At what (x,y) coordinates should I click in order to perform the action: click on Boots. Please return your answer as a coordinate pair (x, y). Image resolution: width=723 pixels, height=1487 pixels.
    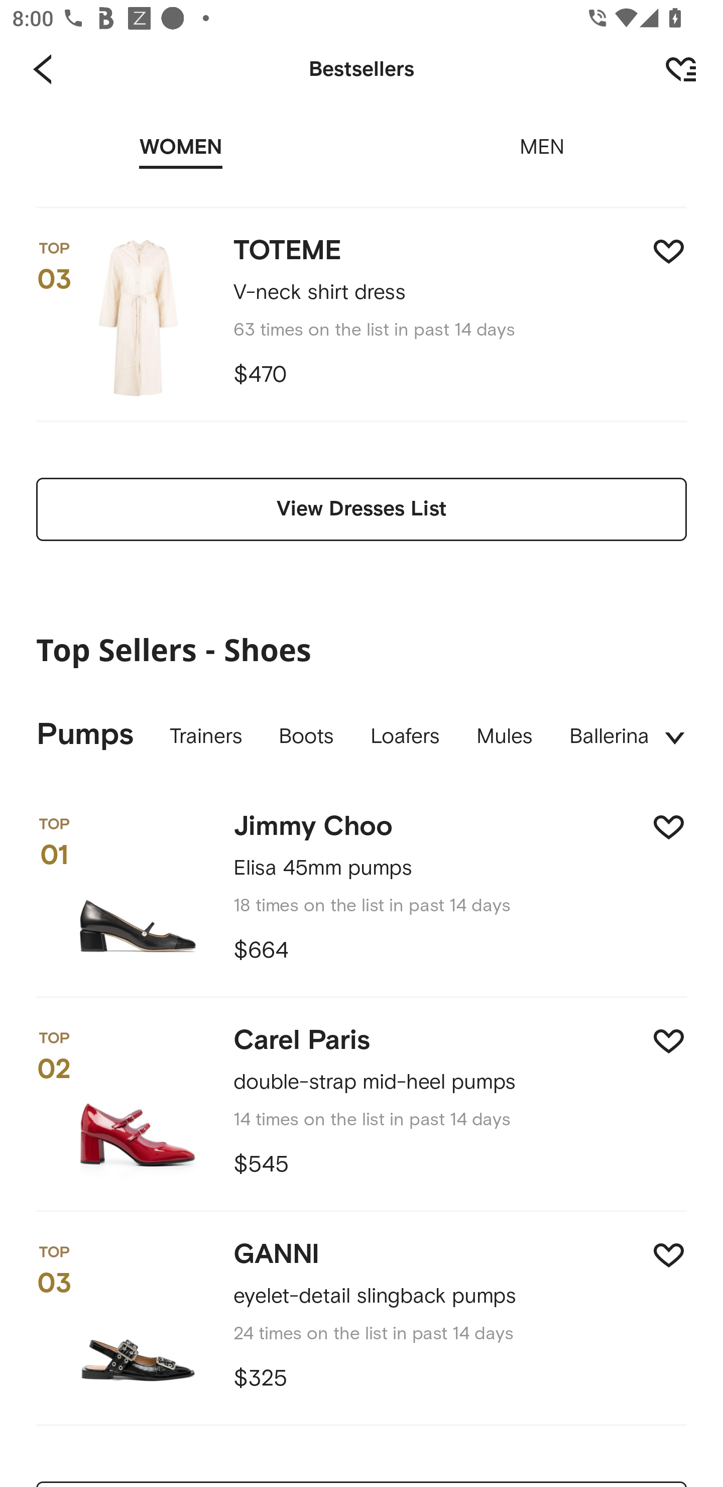
    Looking at the image, I should click on (306, 736).